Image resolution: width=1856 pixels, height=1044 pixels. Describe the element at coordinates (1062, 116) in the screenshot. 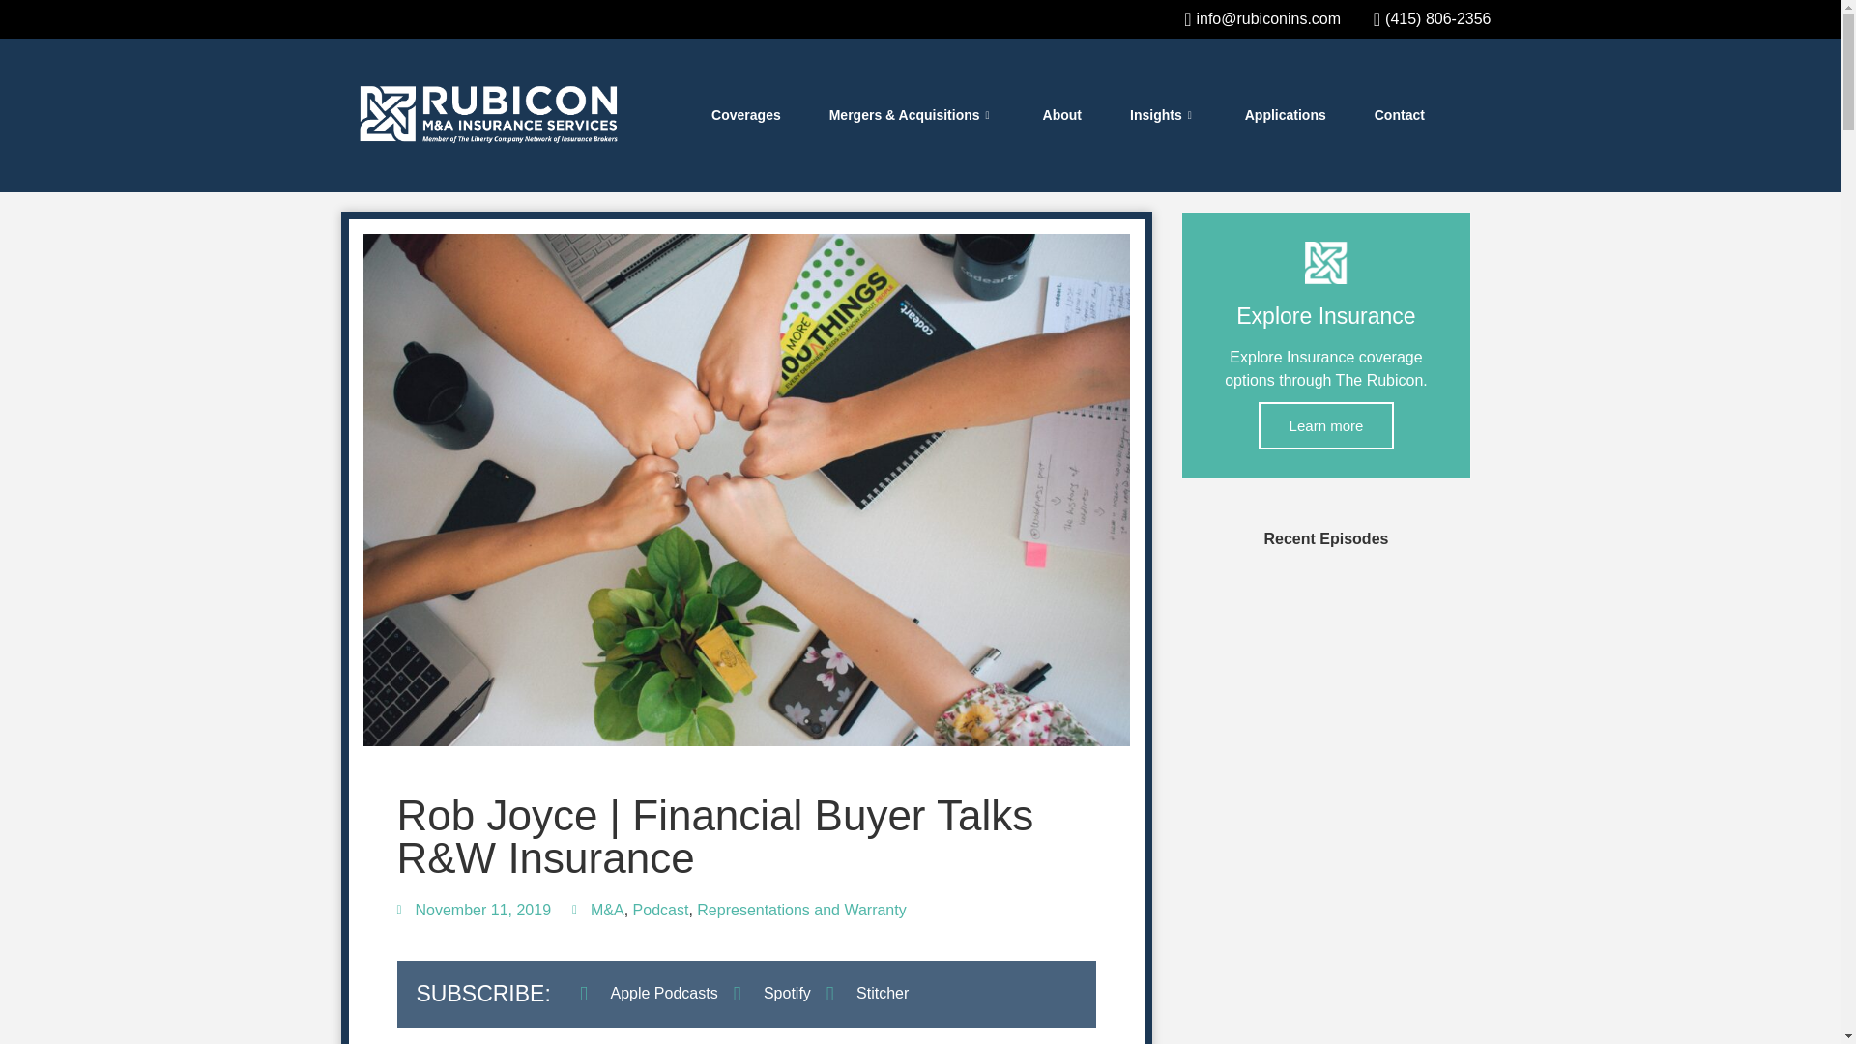

I see `About` at that location.